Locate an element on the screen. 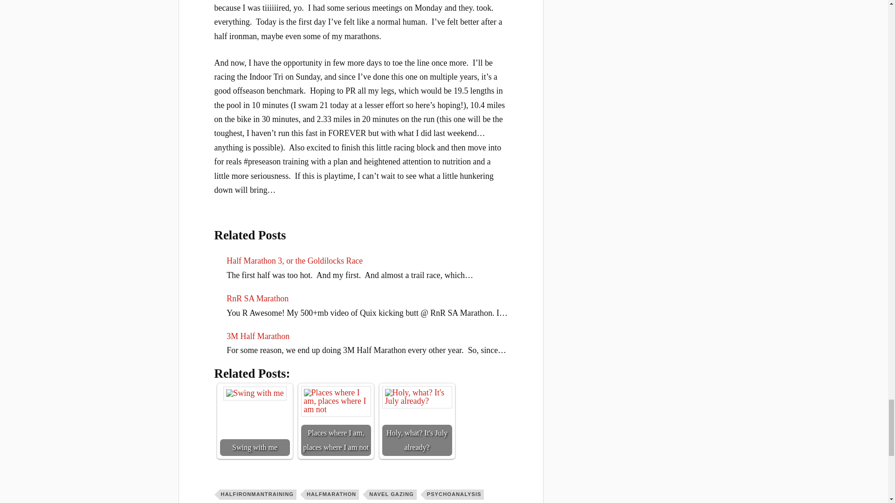 Image resolution: width=895 pixels, height=503 pixels. Half Marathon 3, or the Goldilocks Race is located at coordinates (294, 261).